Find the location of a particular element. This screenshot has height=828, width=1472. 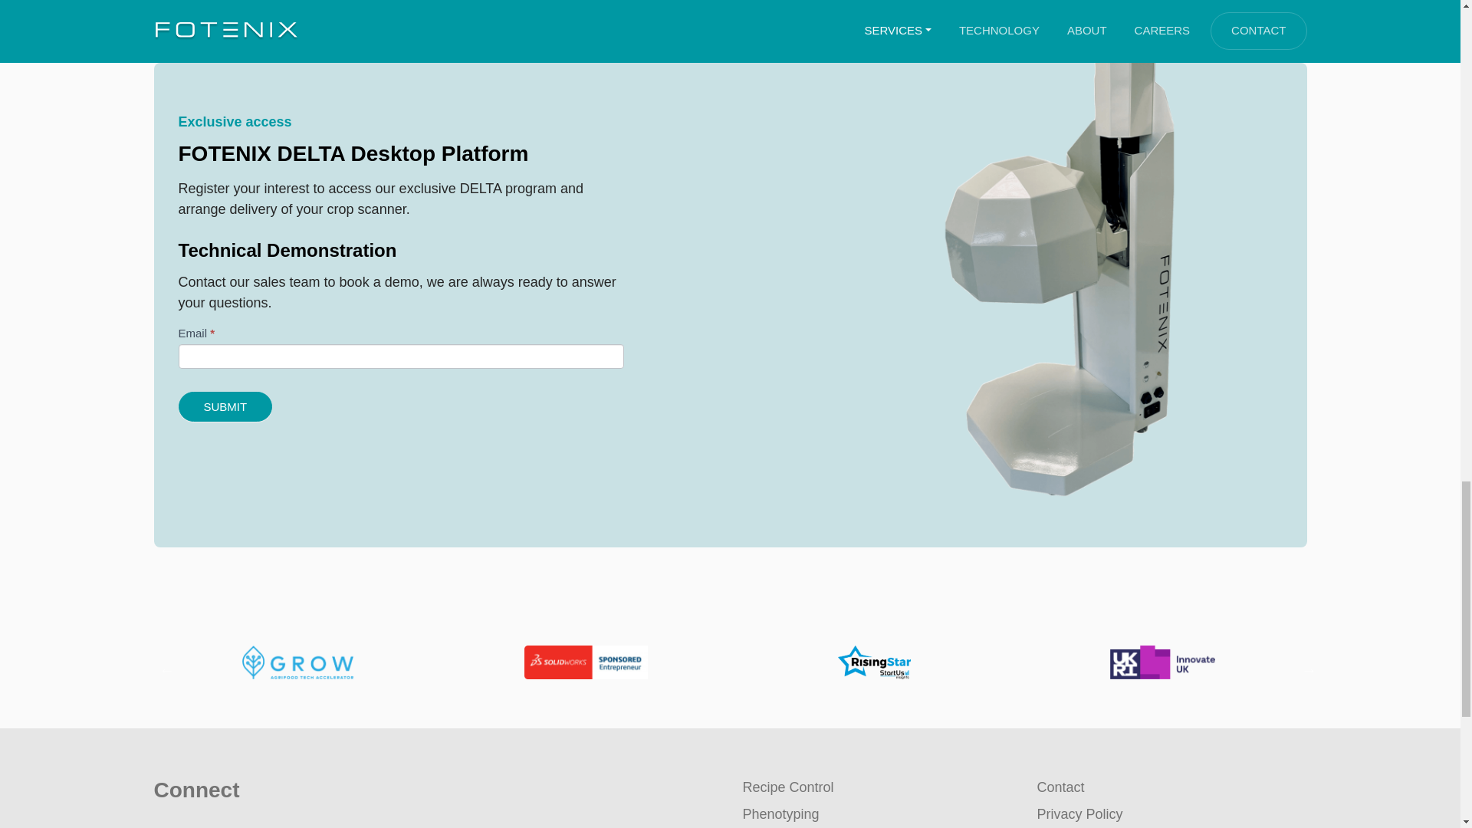

NEXT is located at coordinates (1302, 662).